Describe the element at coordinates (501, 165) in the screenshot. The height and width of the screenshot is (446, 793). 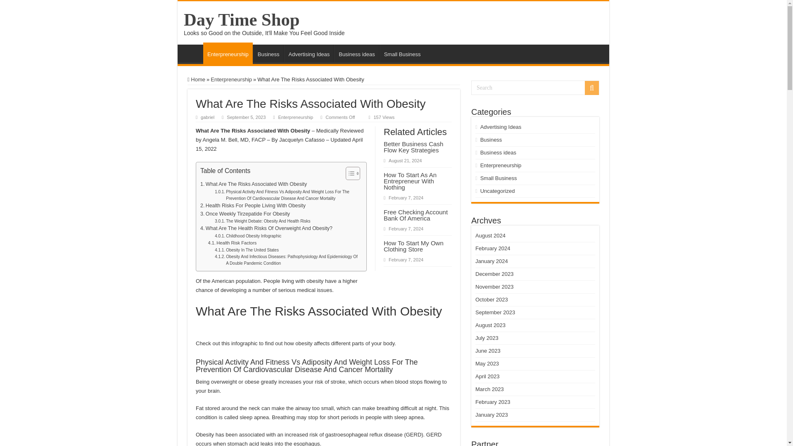
I see `Enterpreneurship` at that location.